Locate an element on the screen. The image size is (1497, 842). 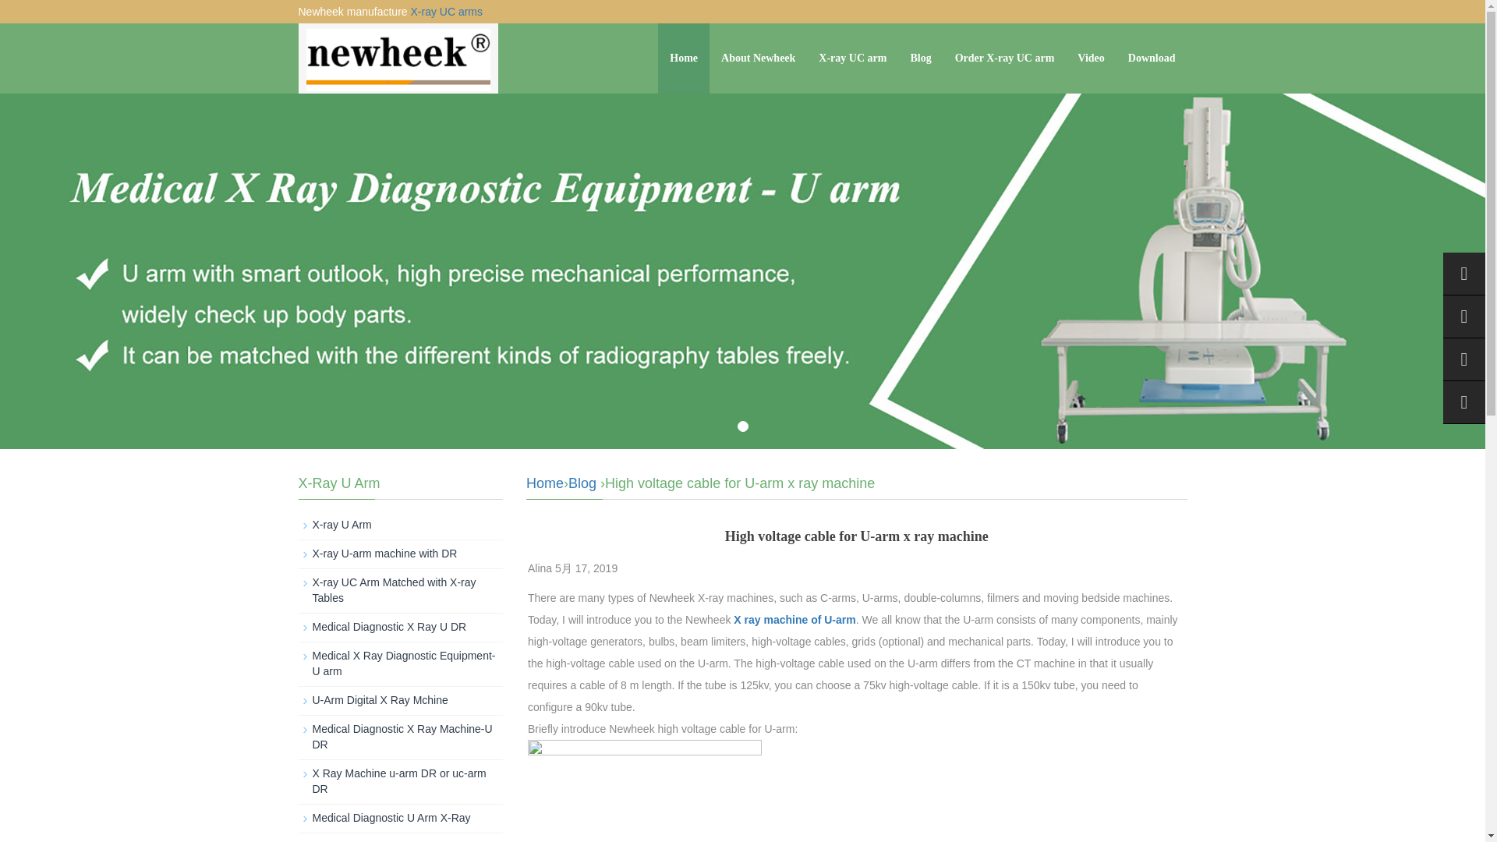
About Newheek is located at coordinates (758, 58).